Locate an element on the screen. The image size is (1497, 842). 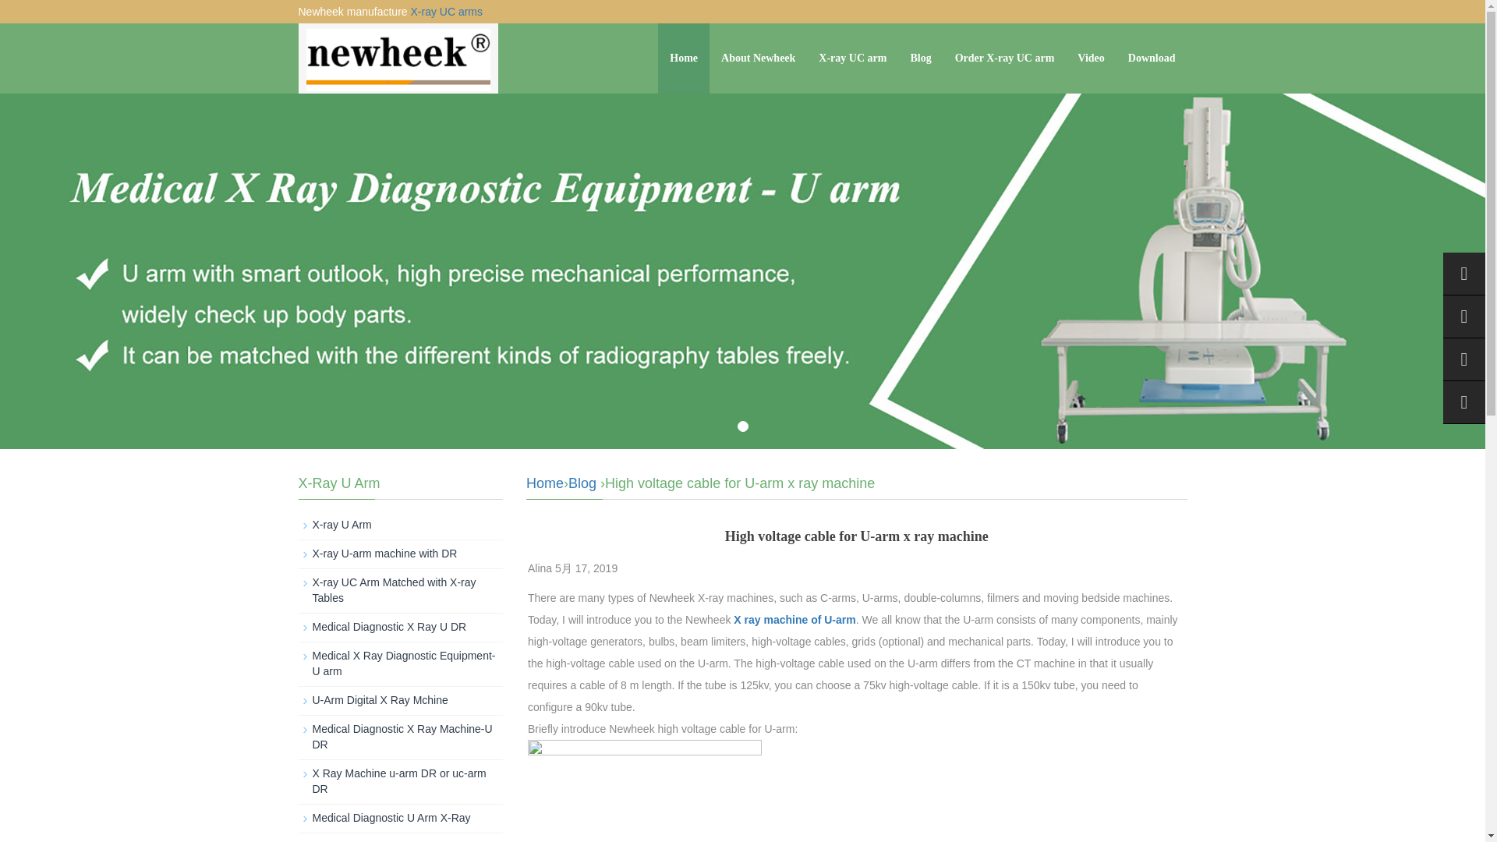
About Newheek is located at coordinates (758, 58).